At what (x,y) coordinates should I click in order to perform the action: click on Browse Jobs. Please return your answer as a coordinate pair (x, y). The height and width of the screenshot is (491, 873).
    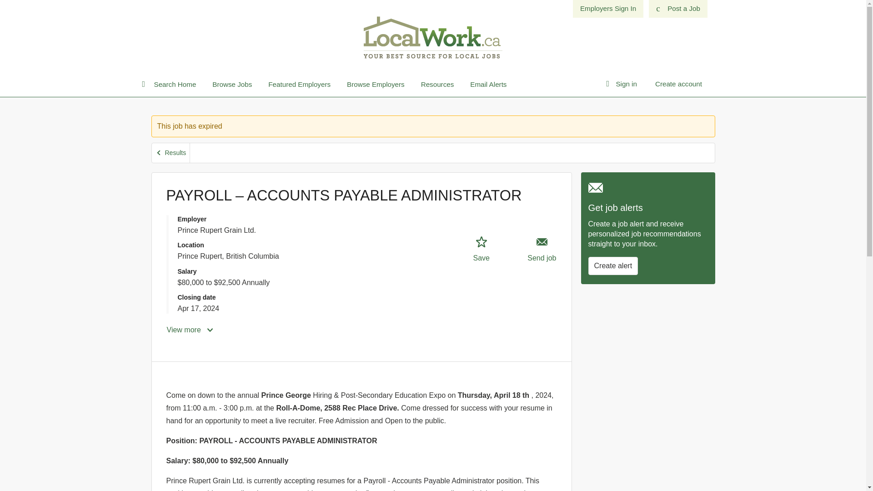
    Looking at the image, I should click on (232, 85).